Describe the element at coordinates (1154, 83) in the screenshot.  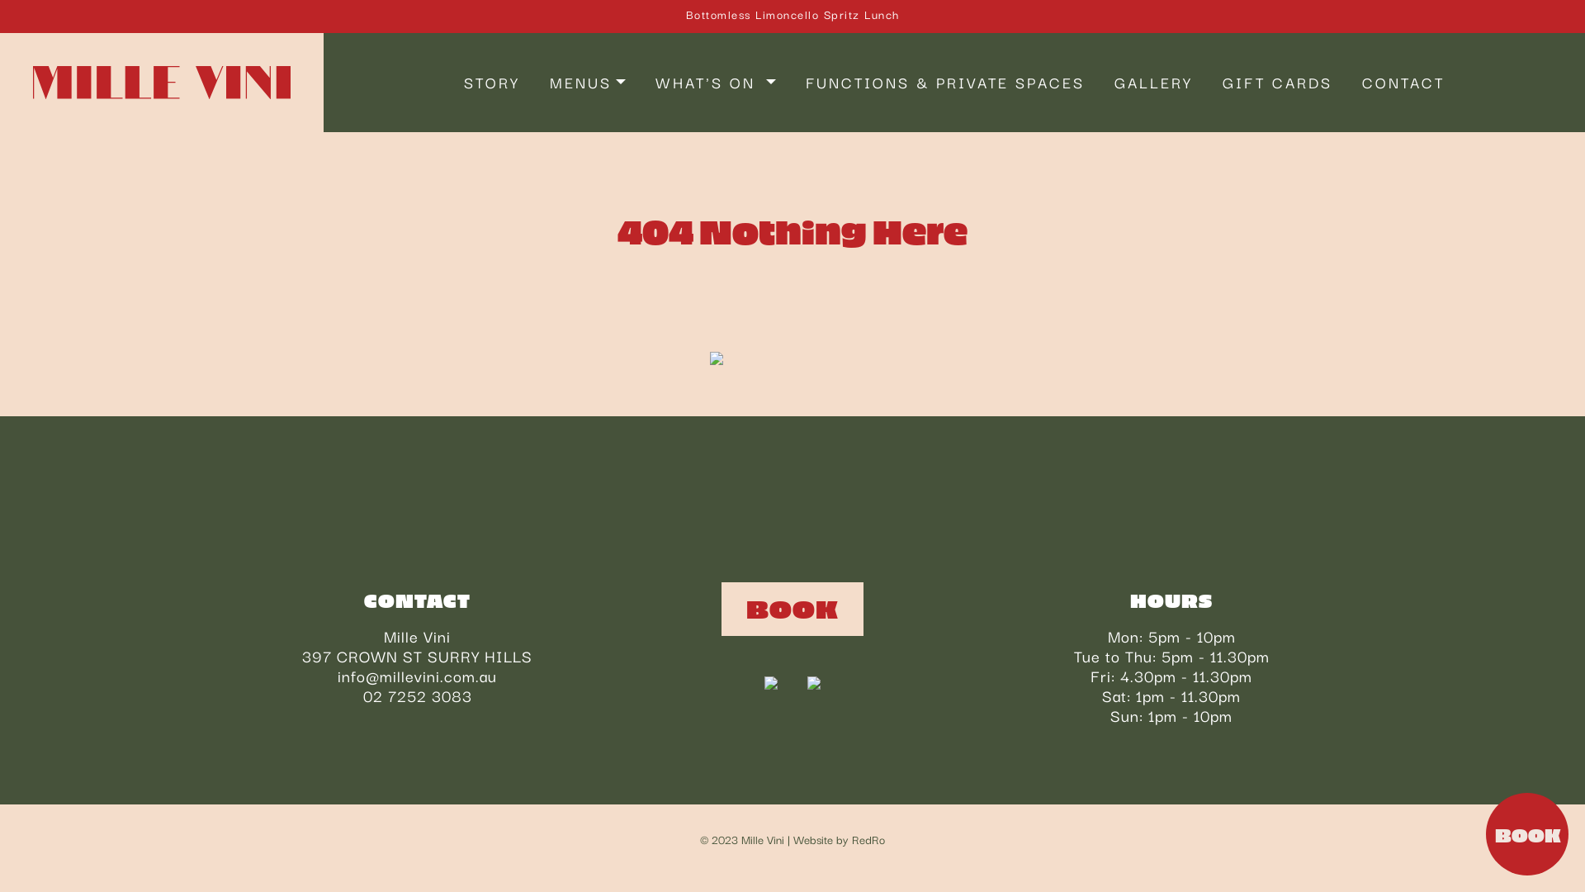
I see `GALLERY` at that location.